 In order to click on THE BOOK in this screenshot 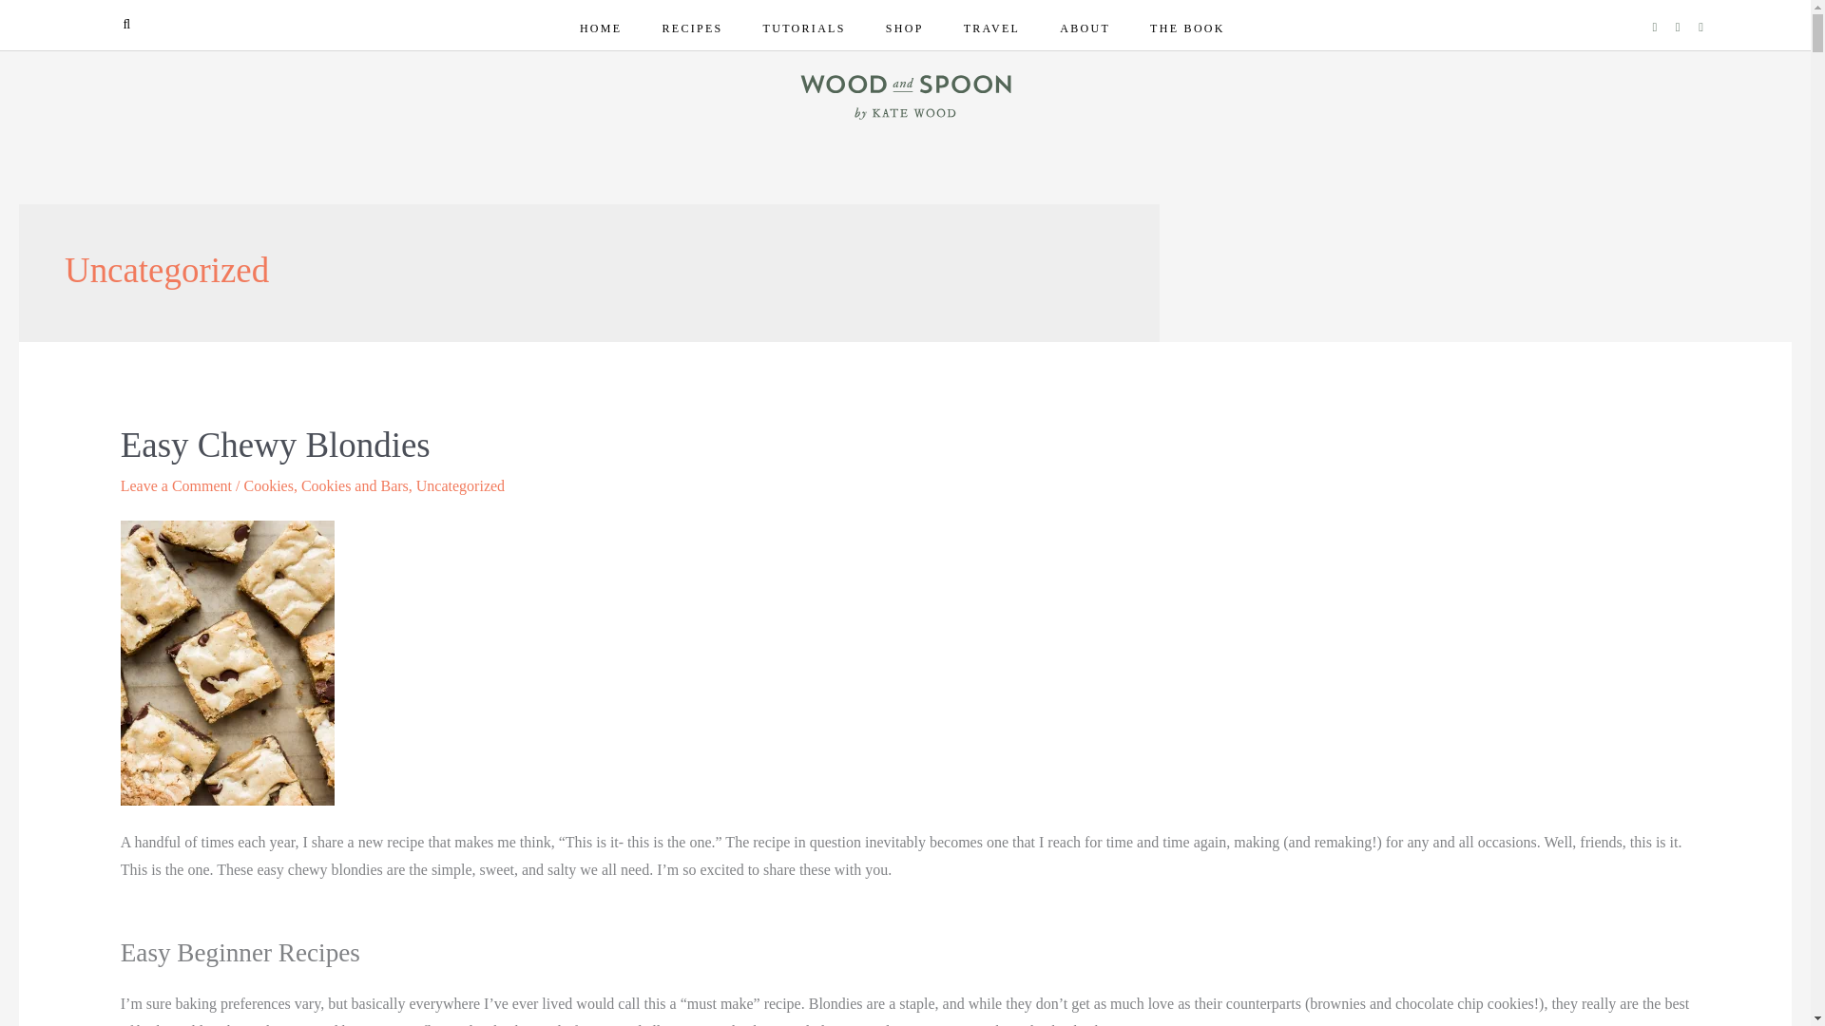, I will do `click(1188, 28)`.